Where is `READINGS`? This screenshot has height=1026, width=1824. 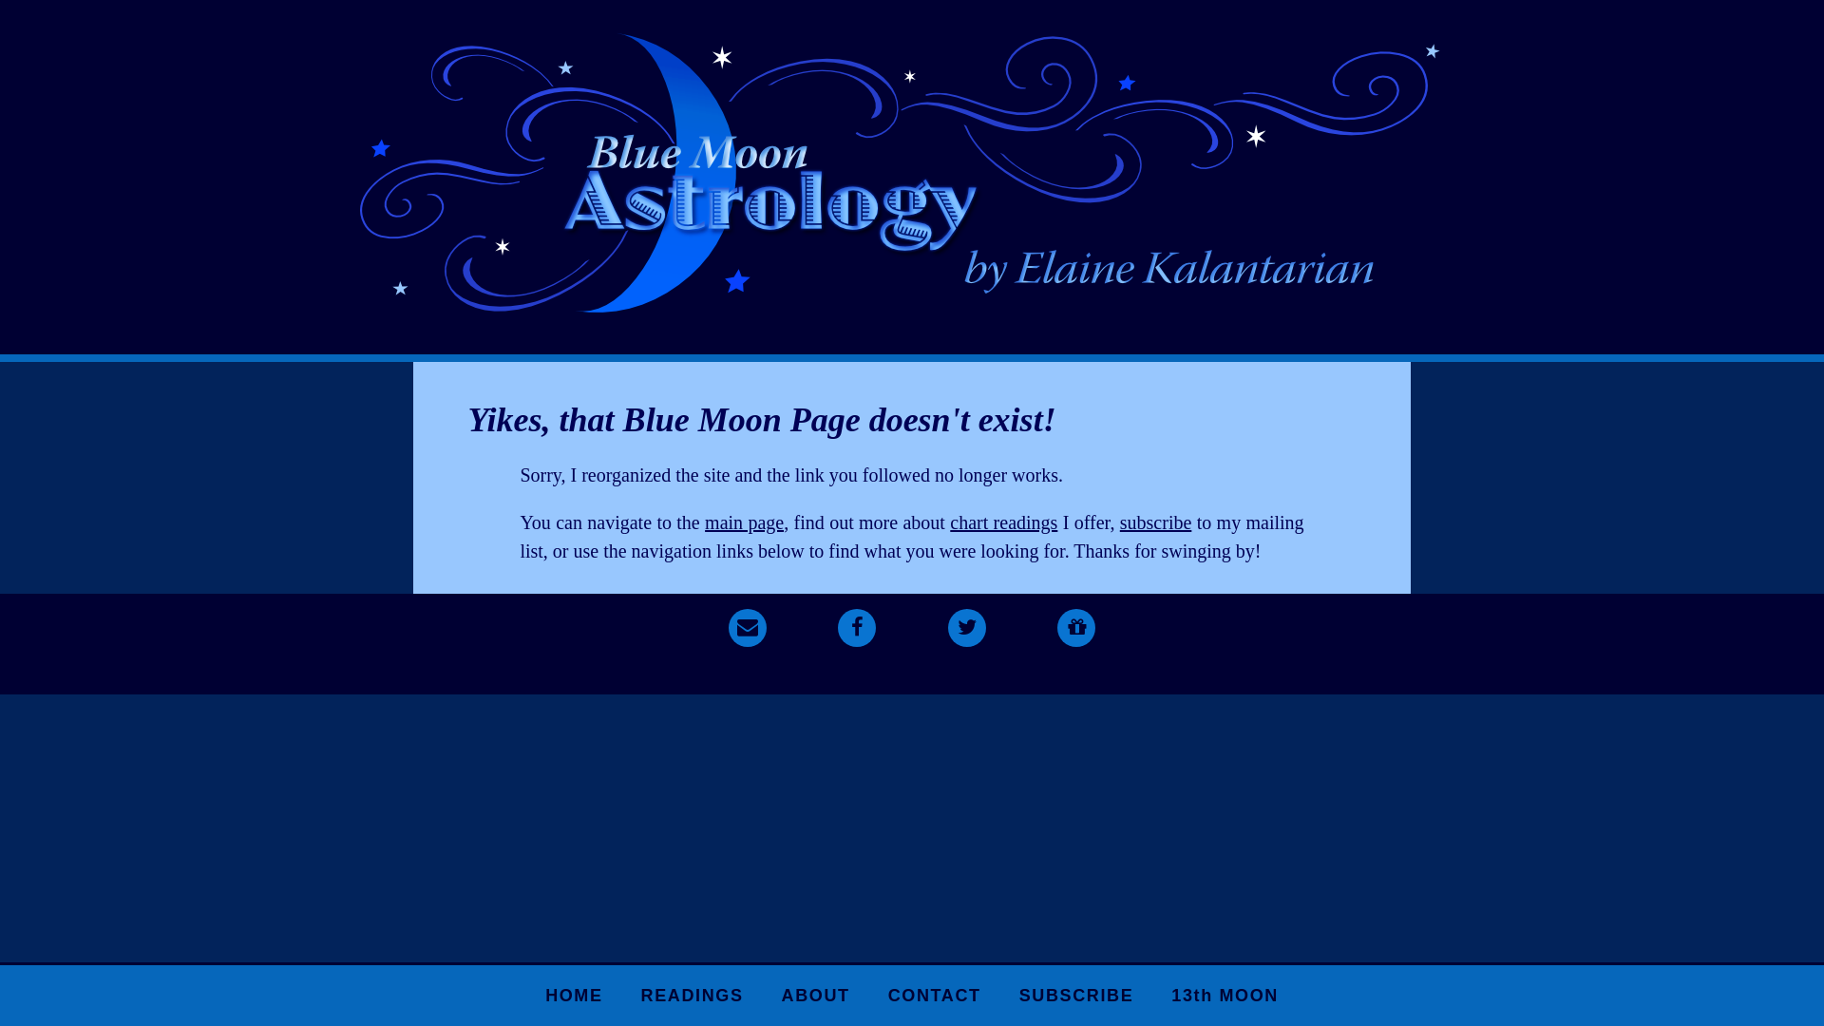
READINGS is located at coordinates (693, 996).